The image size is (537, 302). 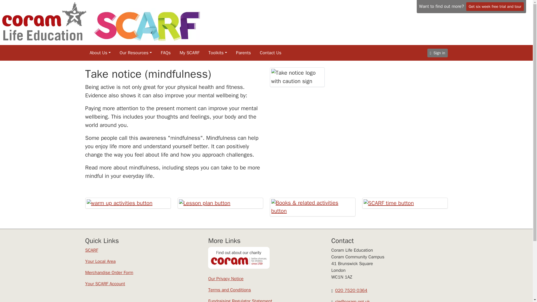 What do you see at coordinates (437, 53) in the screenshot?
I see `Sign in` at bounding box center [437, 53].